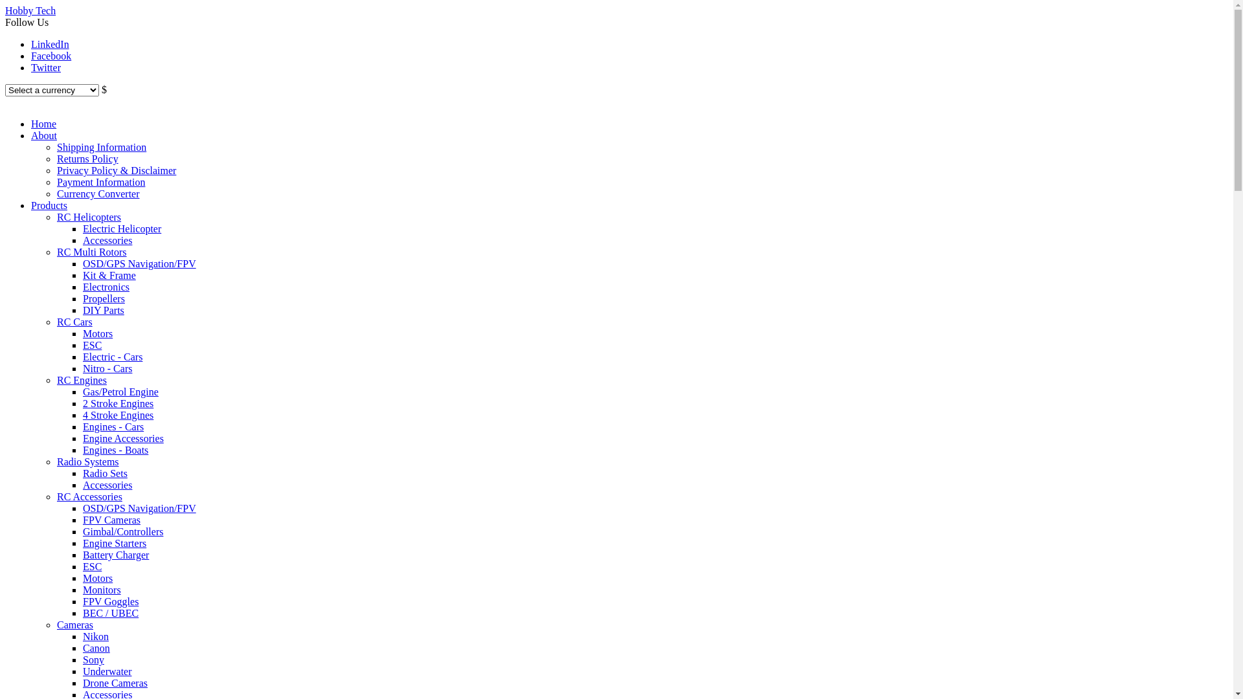 The image size is (1243, 699). Describe the element at coordinates (44, 124) in the screenshot. I see `Home` at that location.